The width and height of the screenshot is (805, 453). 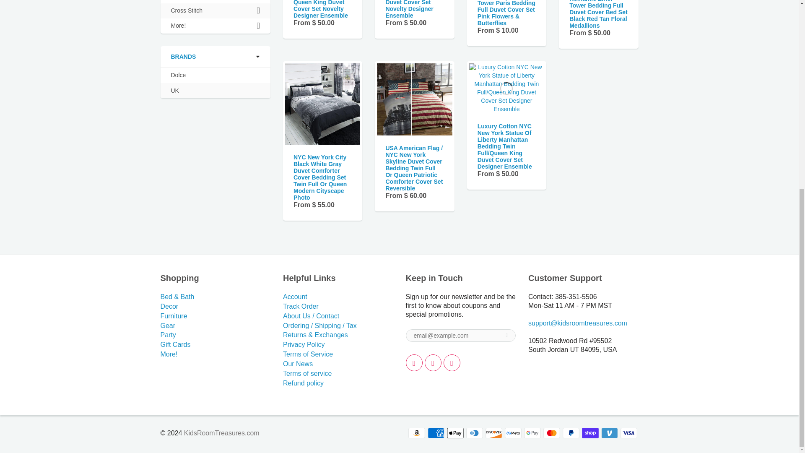 I want to click on American Express, so click(x=436, y=433).